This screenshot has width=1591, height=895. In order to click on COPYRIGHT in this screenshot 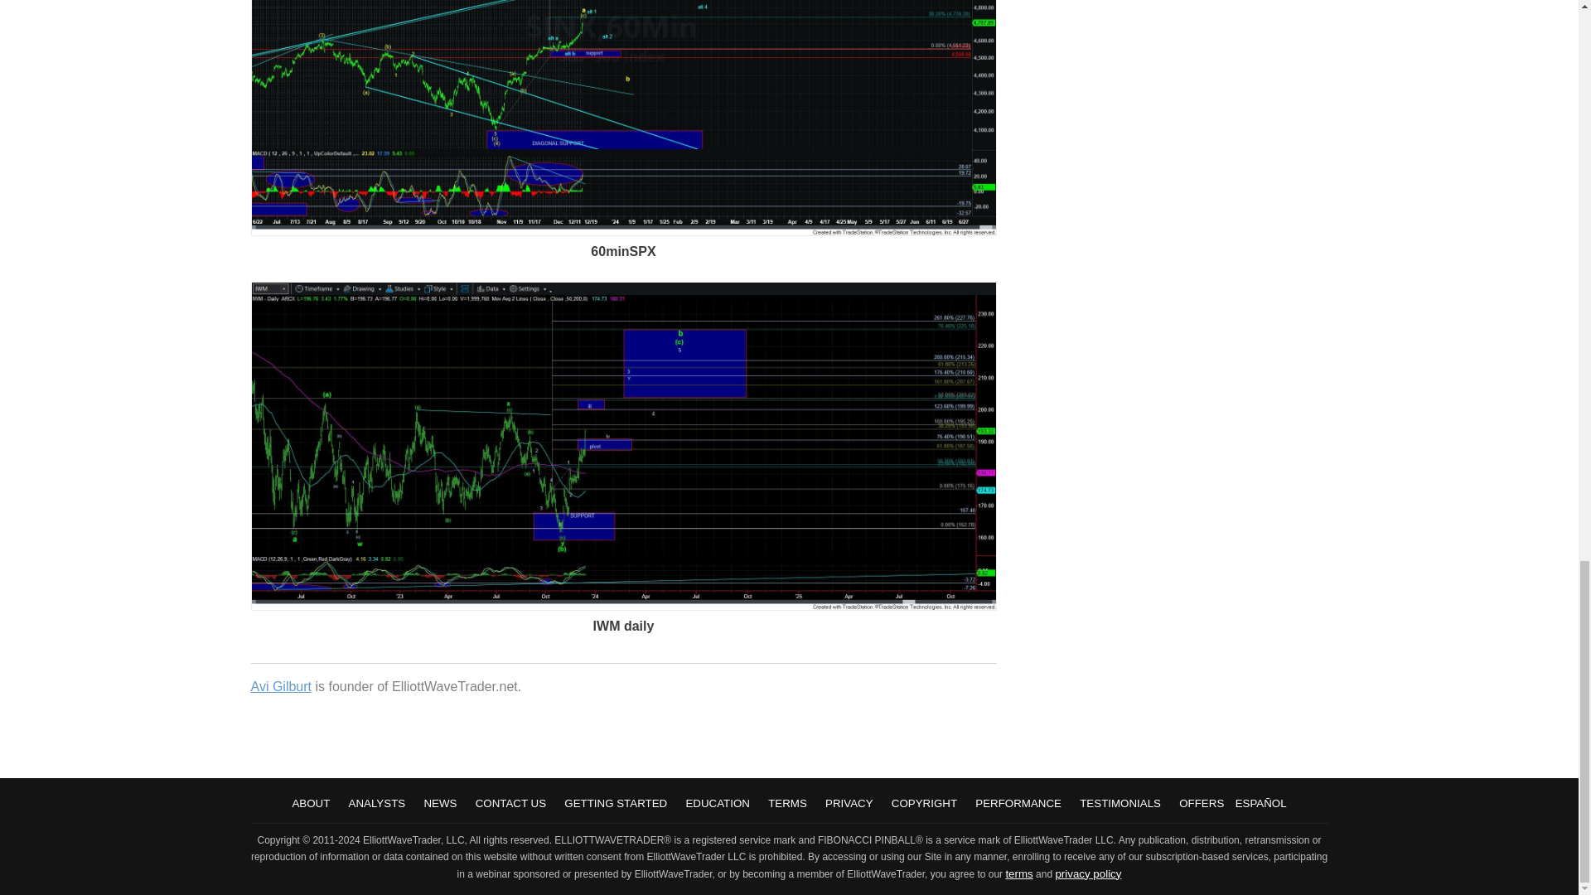, I will do `click(924, 804)`.